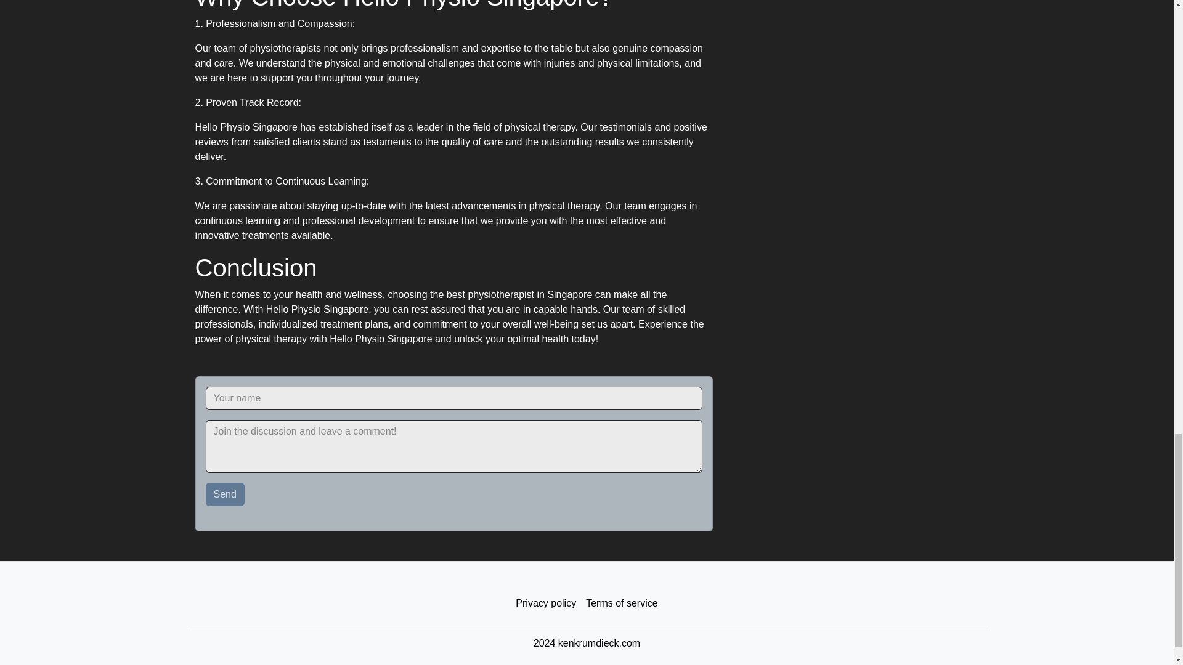  Describe the element at coordinates (546, 603) in the screenshot. I see `Privacy policy` at that location.